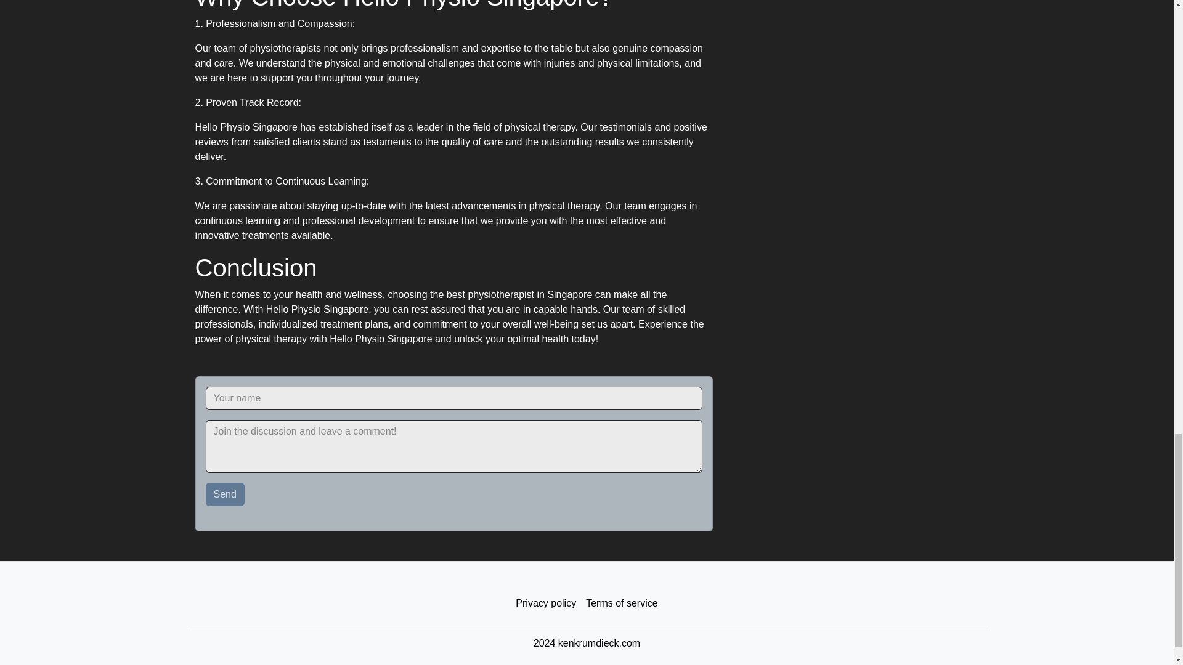  Describe the element at coordinates (546, 603) in the screenshot. I see `Privacy policy` at that location.